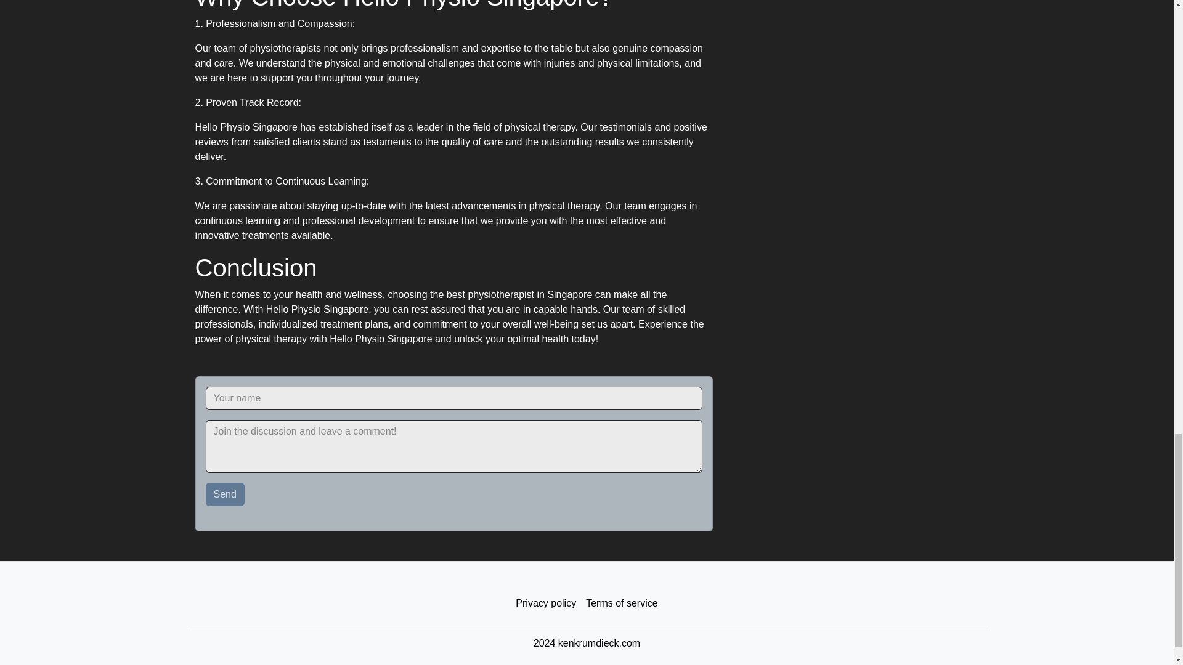  Describe the element at coordinates (546, 603) in the screenshot. I see `Privacy policy` at that location.